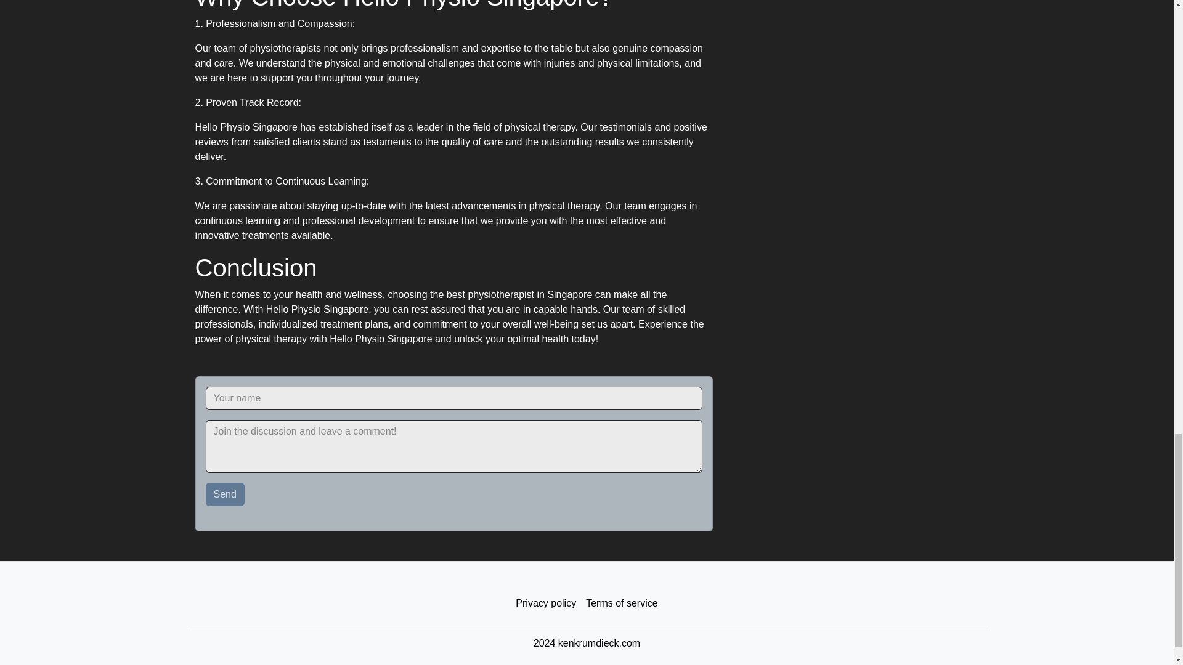  Describe the element at coordinates (546, 603) in the screenshot. I see `Privacy policy` at that location.